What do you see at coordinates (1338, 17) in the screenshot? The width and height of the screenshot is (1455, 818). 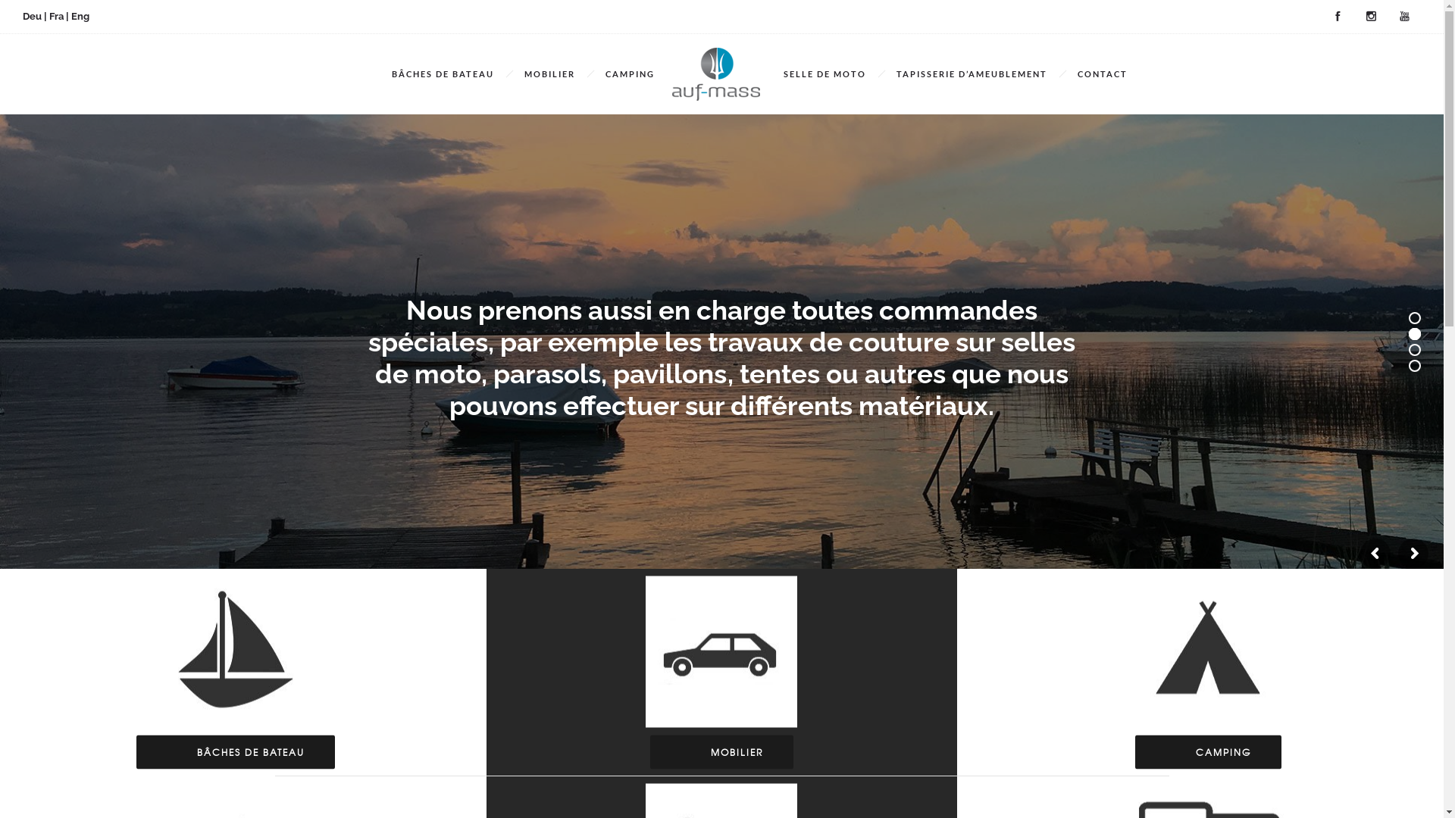 I see `Facebook` at bounding box center [1338, 17].